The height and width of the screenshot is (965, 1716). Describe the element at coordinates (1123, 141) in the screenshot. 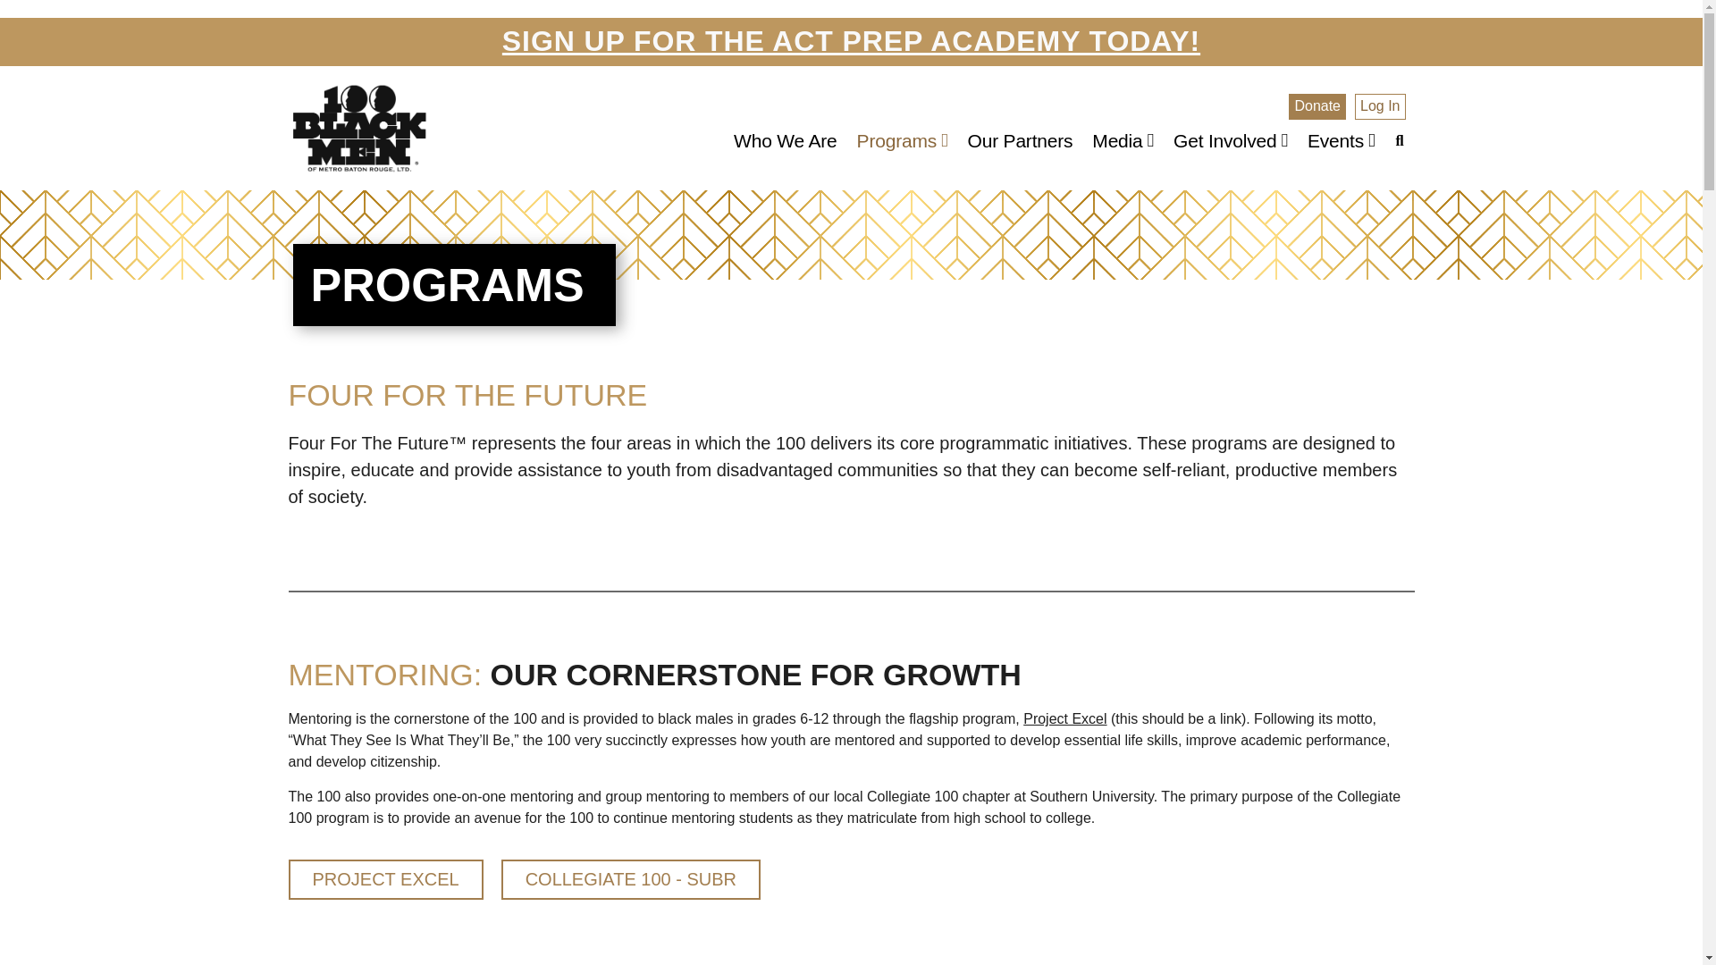

I see `Media` at that location.